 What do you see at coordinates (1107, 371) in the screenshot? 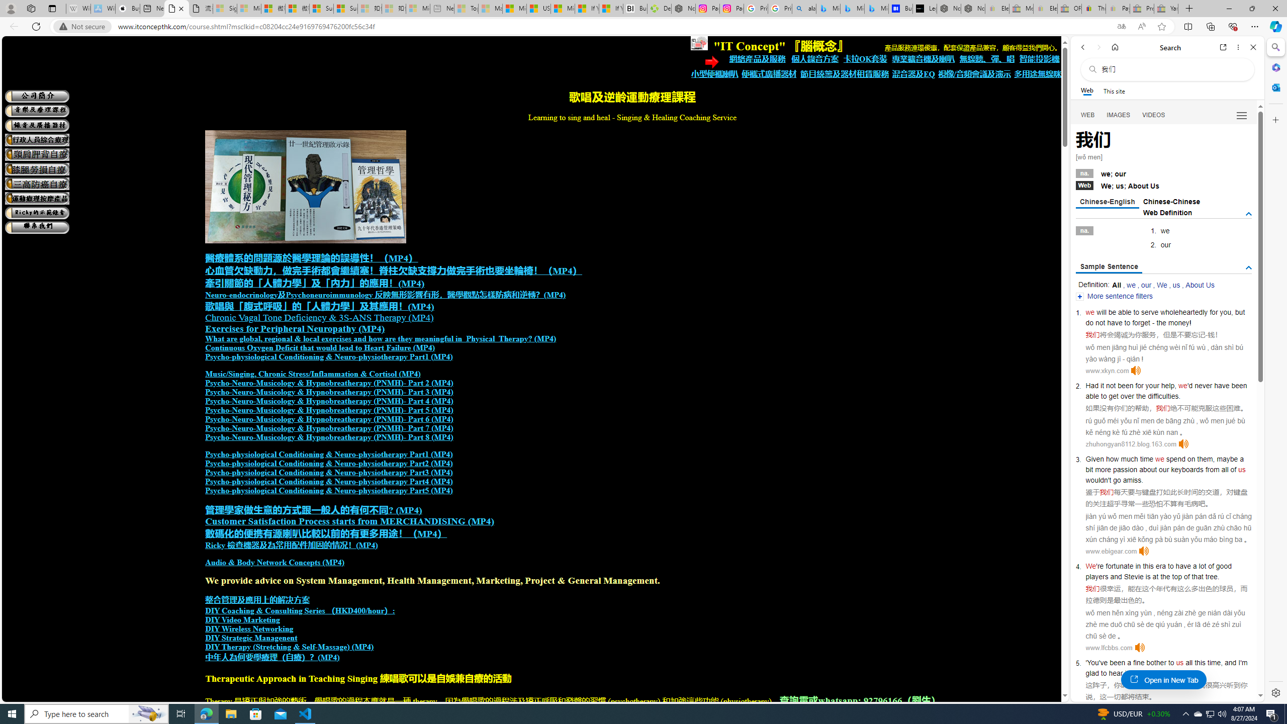
I see `www.xkyn.com` at bounding box center [1107, 371].